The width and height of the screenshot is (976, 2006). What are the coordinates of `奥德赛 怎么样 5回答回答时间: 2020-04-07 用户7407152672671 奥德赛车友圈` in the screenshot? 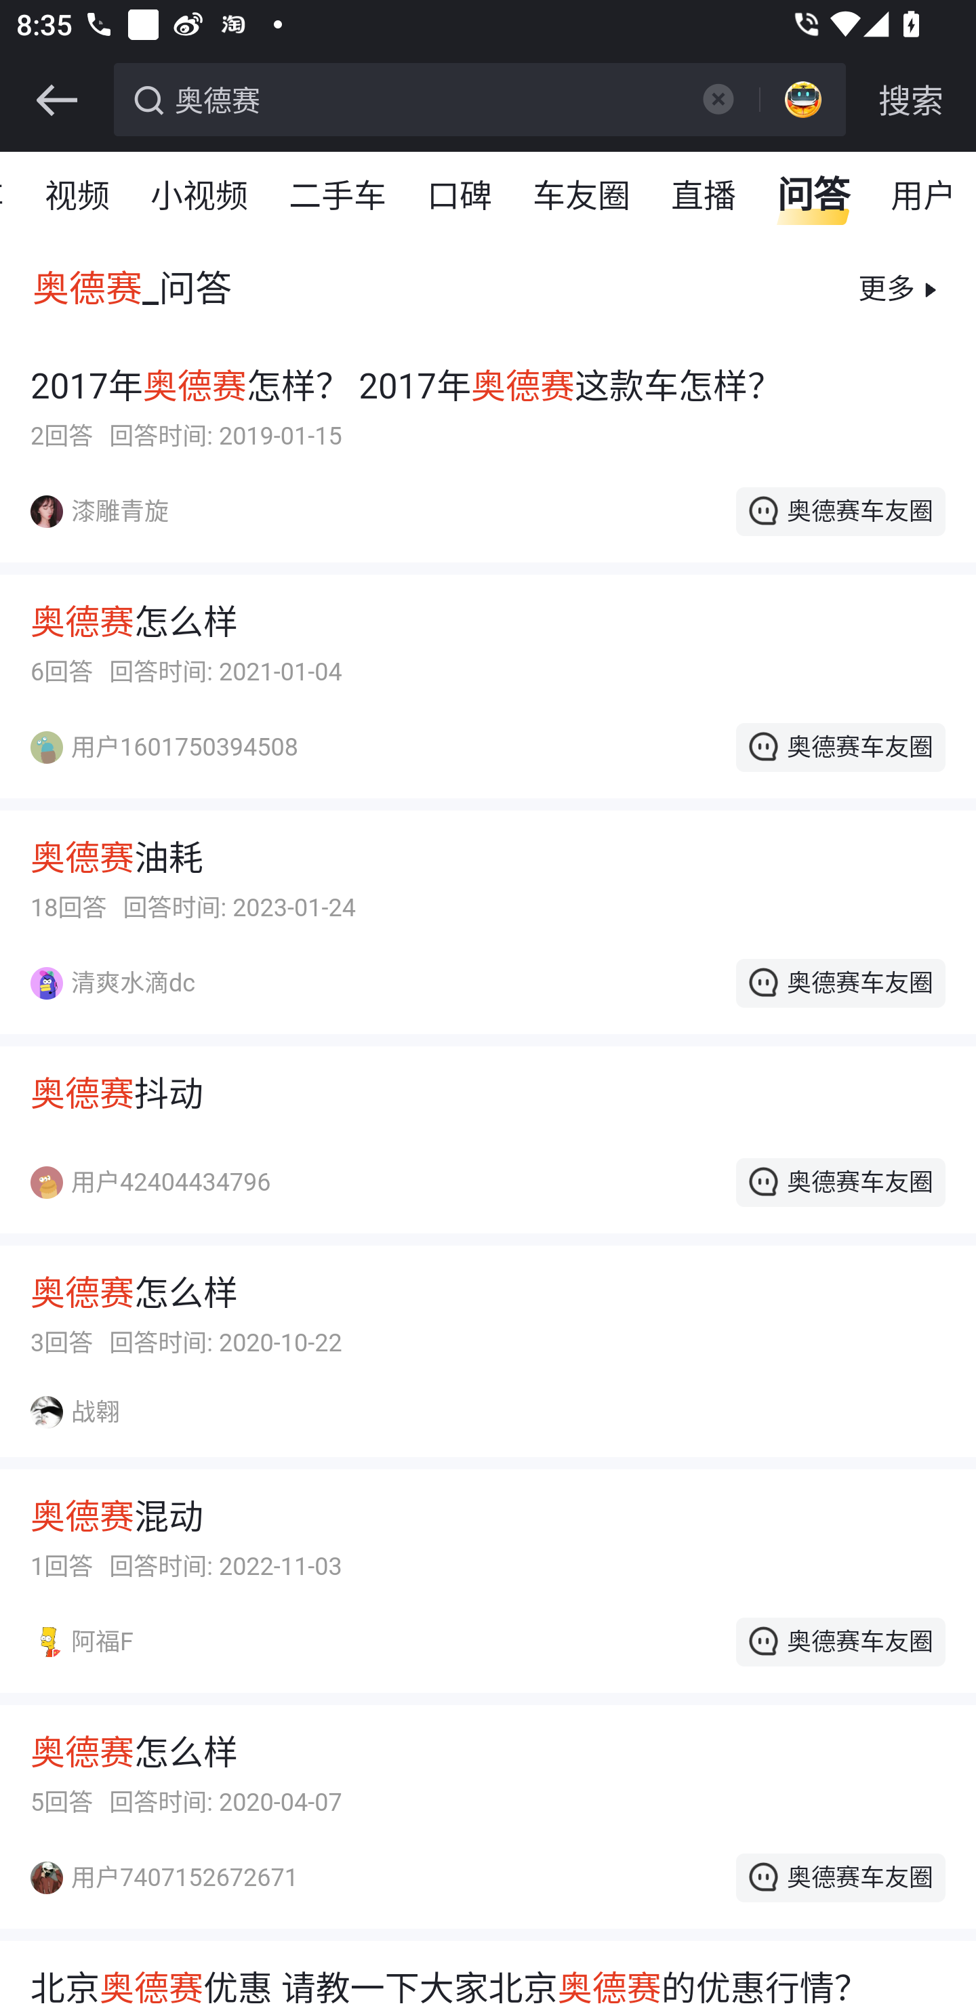 It's located at (488, 1834).